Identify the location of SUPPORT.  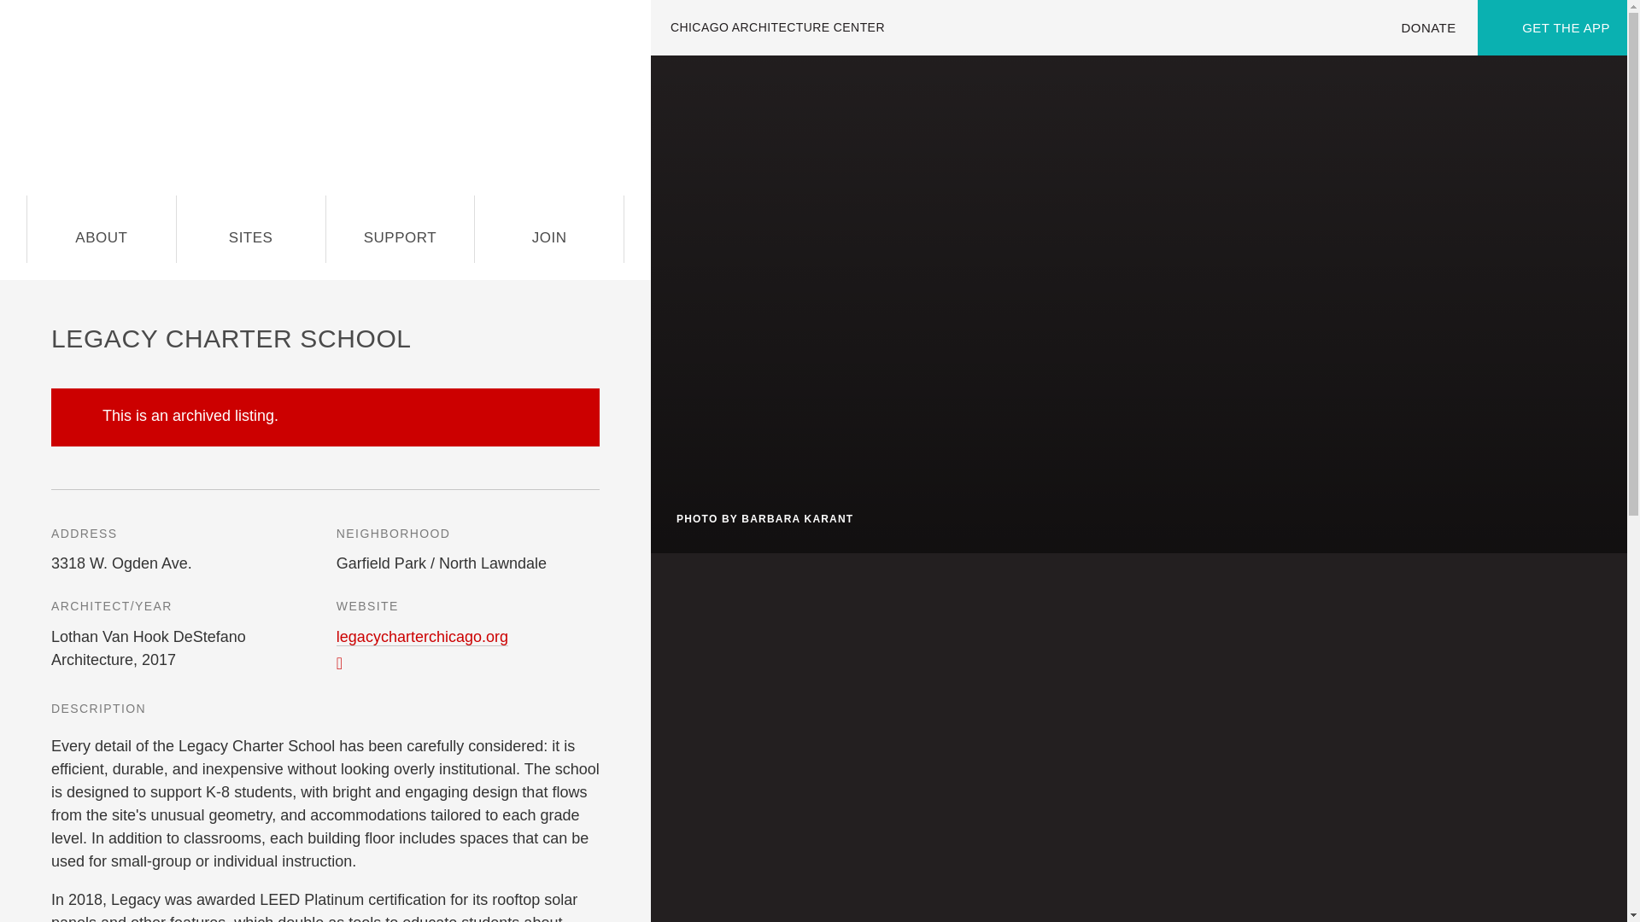
(401, 228).